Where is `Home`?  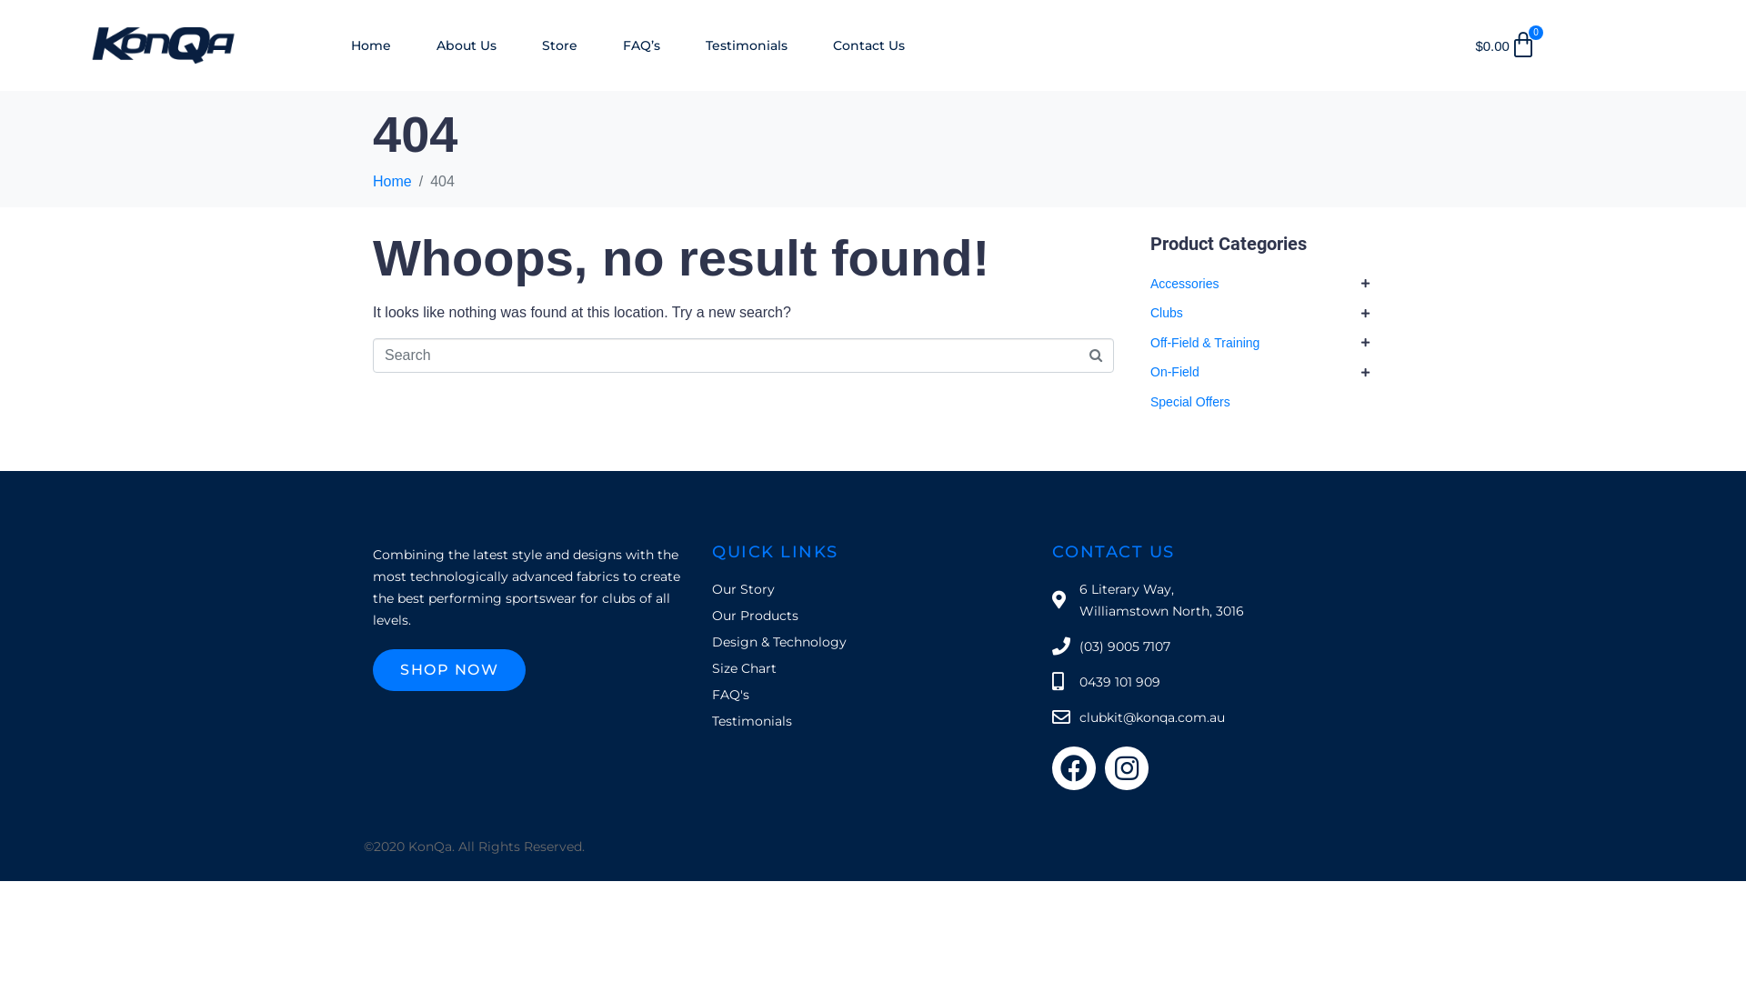
Home is located at coordinates (371, 45).